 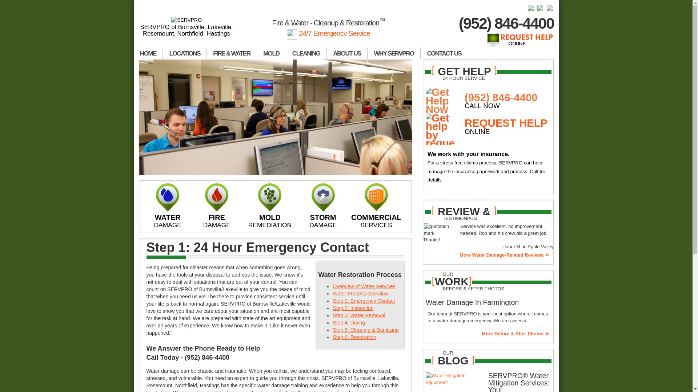 I want to click on CLEANING, so click(x=306, y=53).